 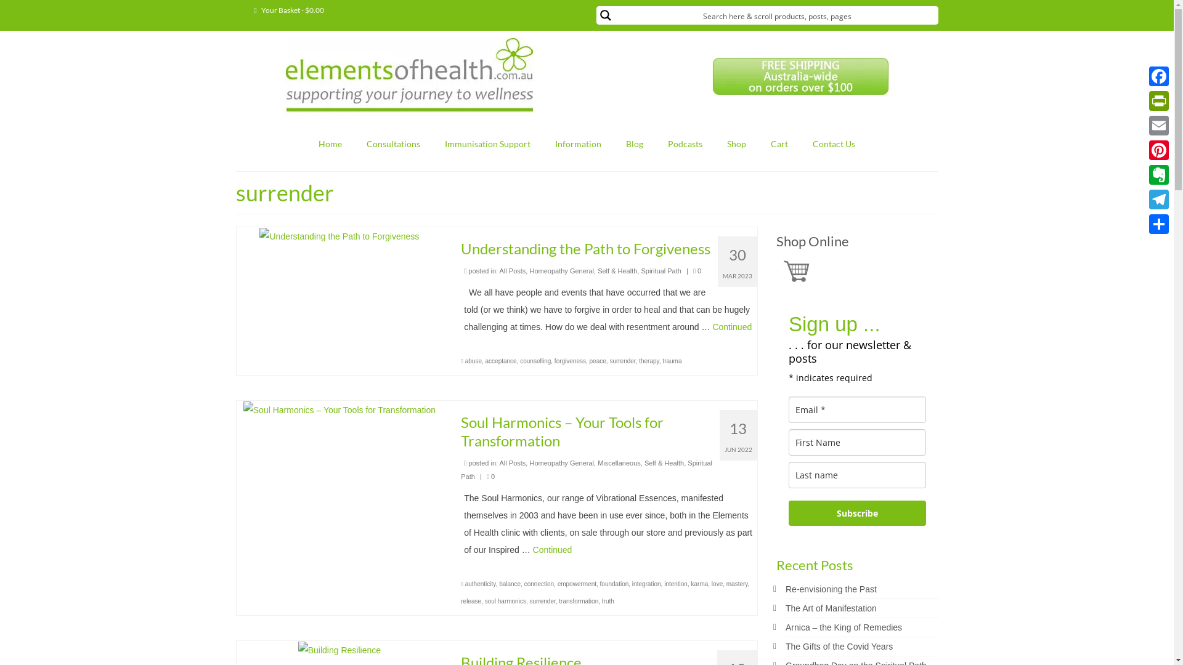 I want to click on surrender, so click(x=622, y=361).